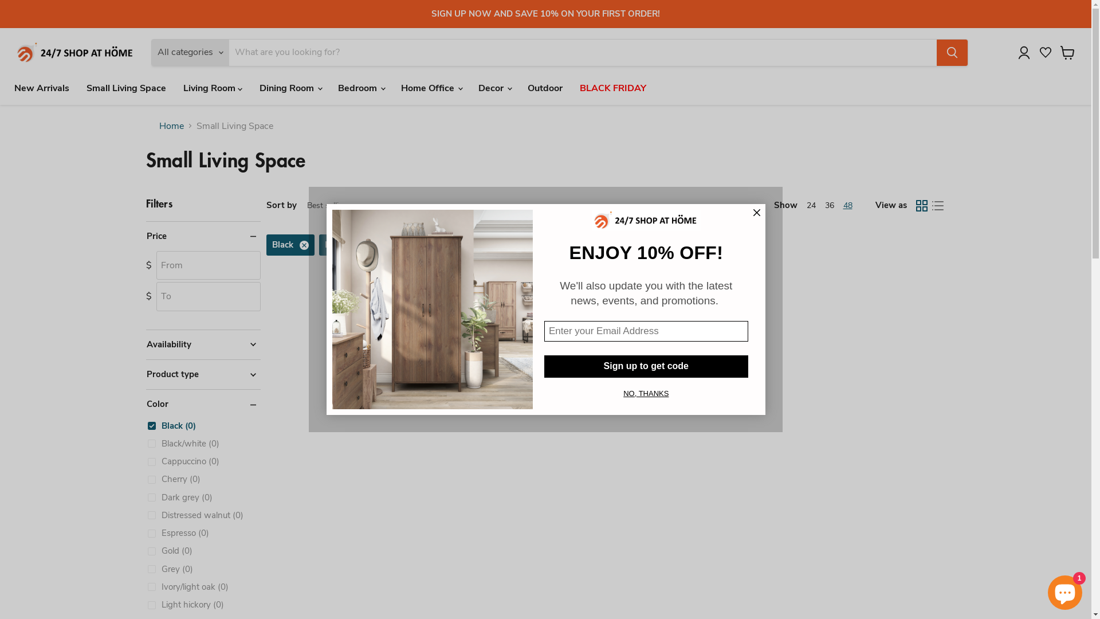 The height and width of the screenshot is (619, 1100). What do you see at coordinates (203, 375) in the screenshot?
I see `Product type` at bounding box center [203, 375].